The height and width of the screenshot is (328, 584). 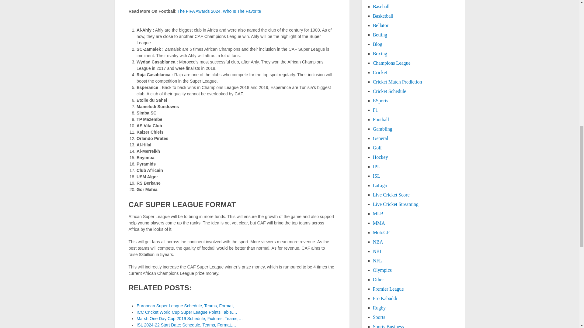 I want to click on Cricket Match Prediction, so click(x=398, y=82).